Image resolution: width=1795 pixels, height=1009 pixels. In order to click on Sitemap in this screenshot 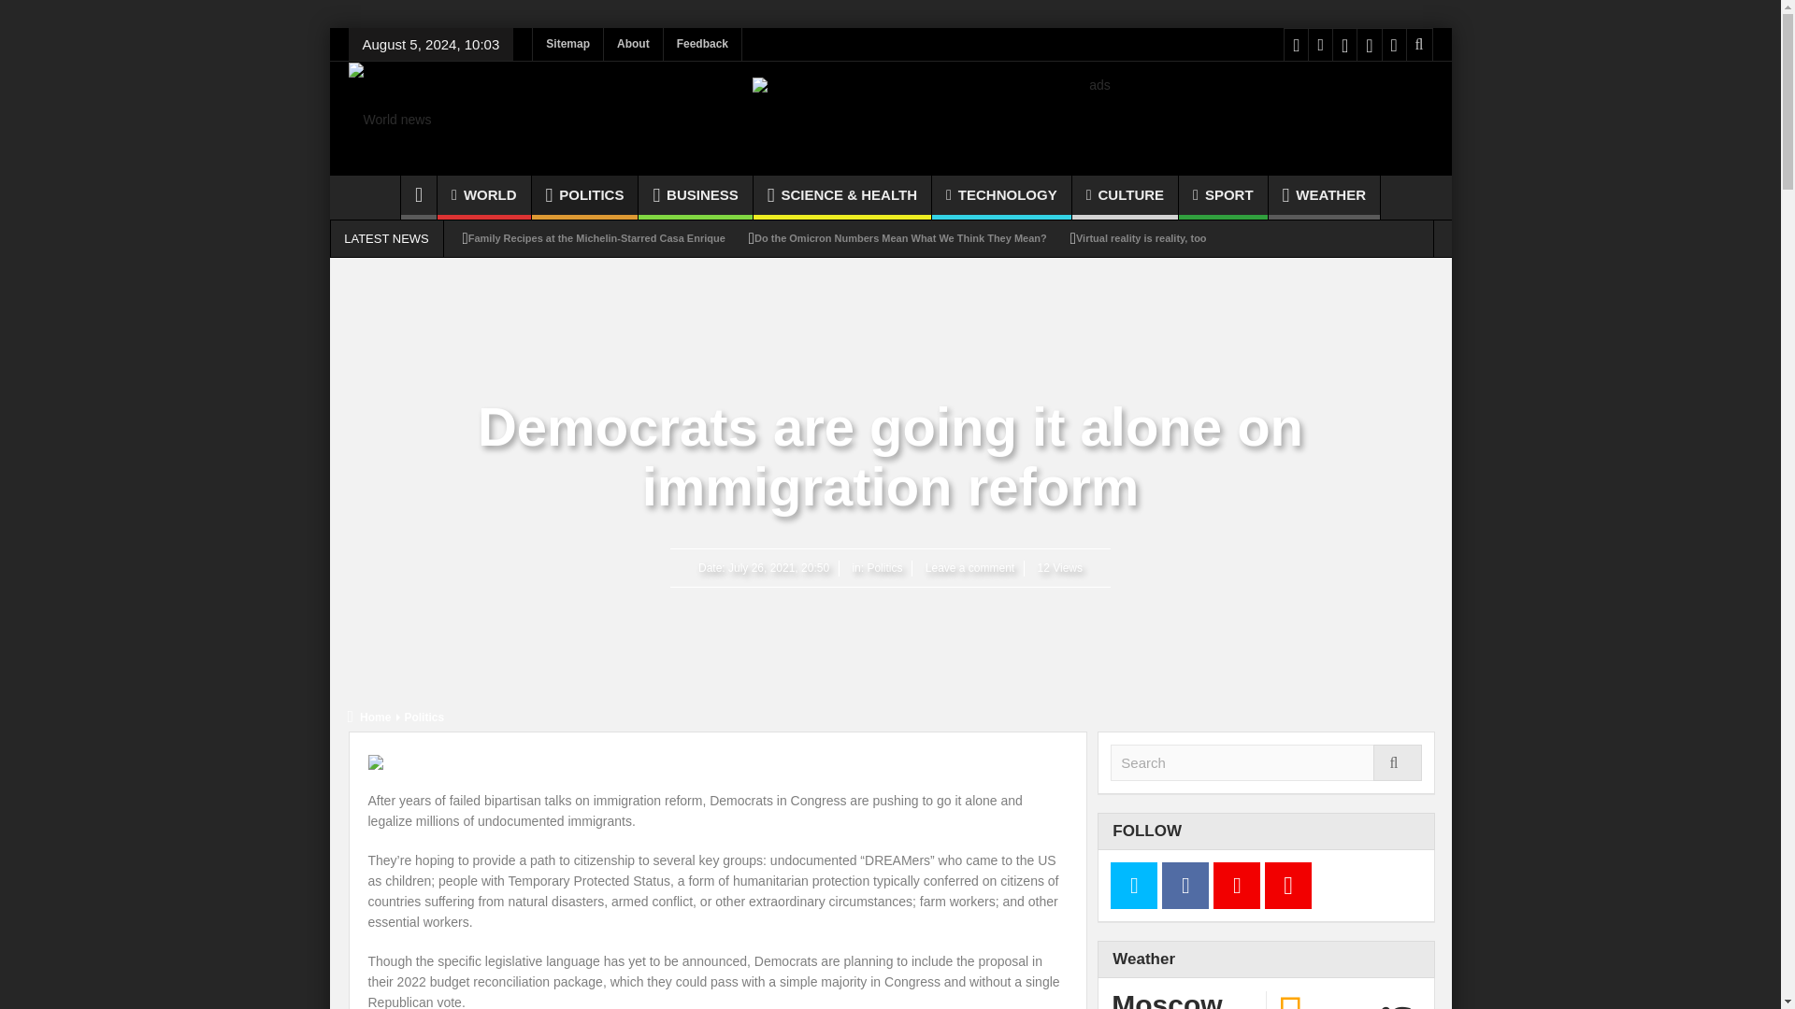, I will do `click(568, 44)`.